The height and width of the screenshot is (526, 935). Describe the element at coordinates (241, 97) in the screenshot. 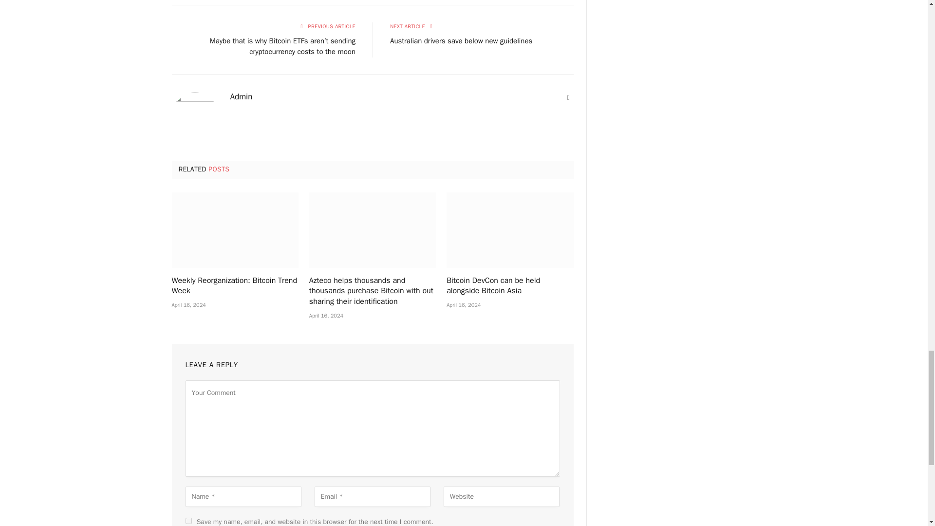

I see `Posts by Admin` at that location.